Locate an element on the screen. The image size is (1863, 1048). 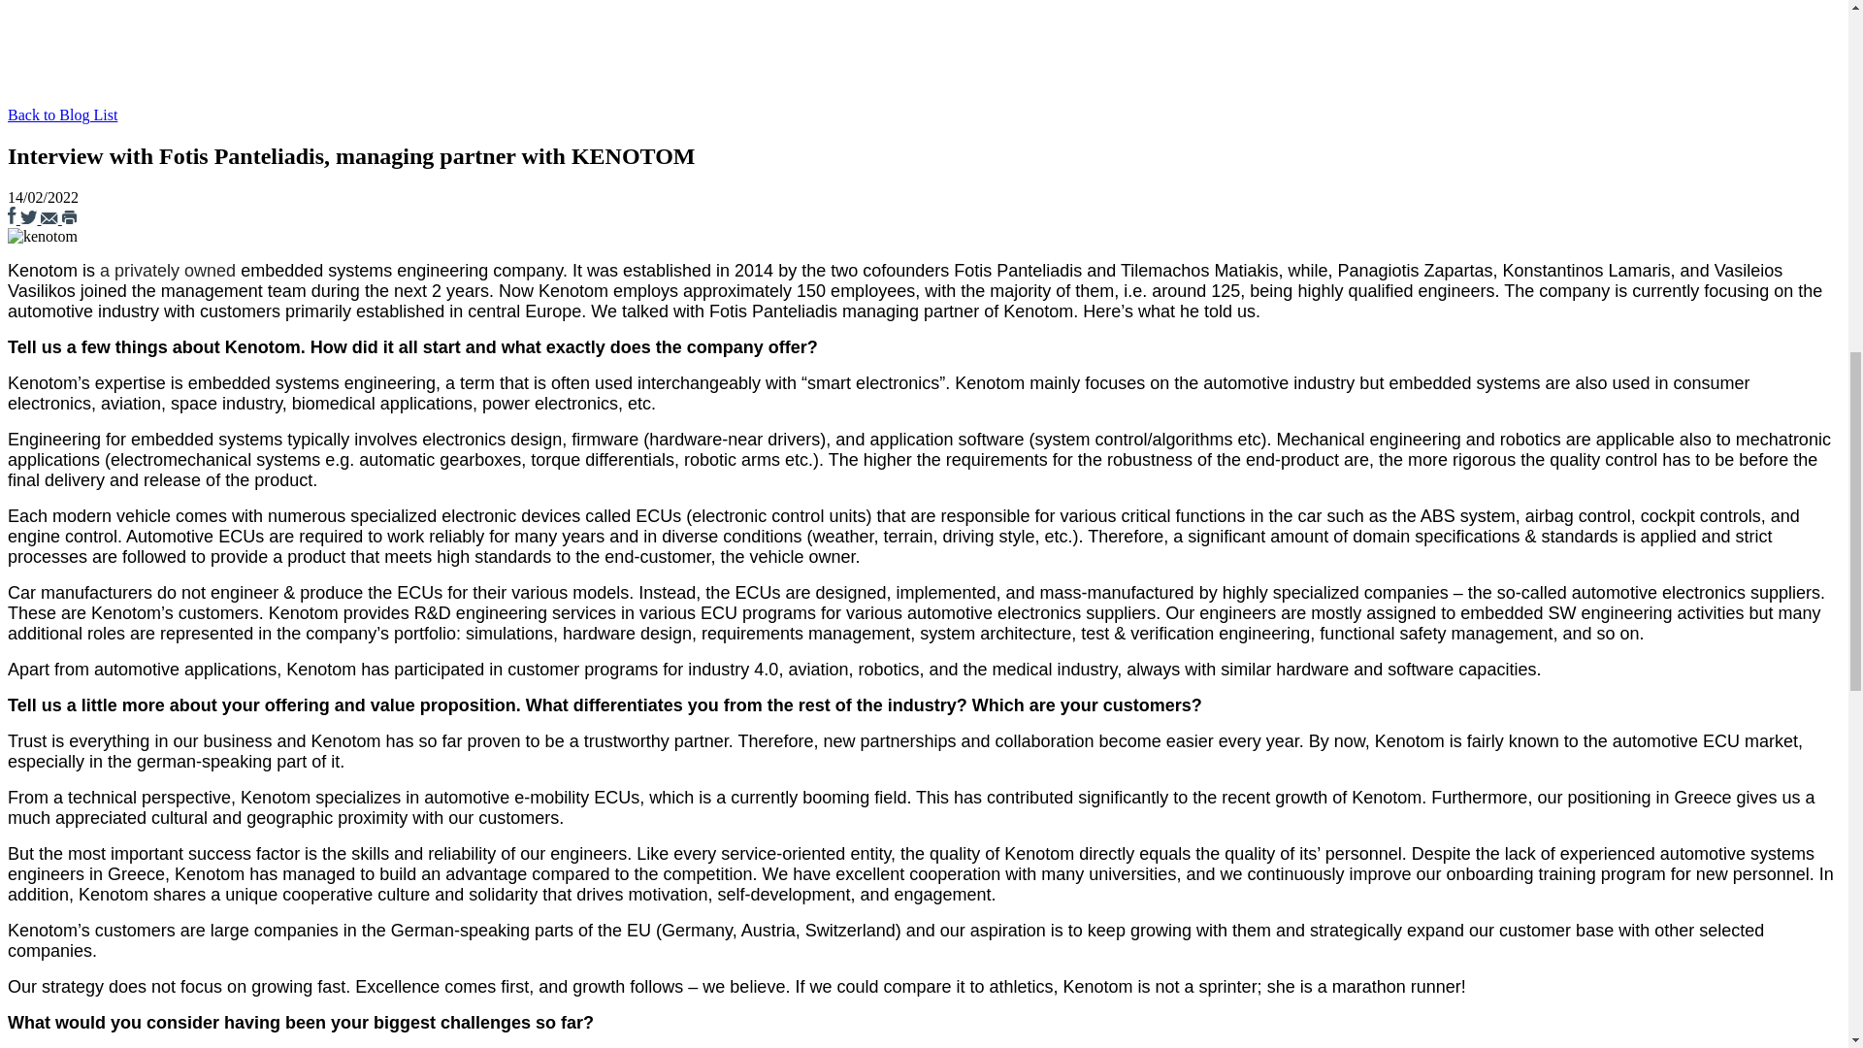
Back to Blog List is located at coordinates (62, 115).